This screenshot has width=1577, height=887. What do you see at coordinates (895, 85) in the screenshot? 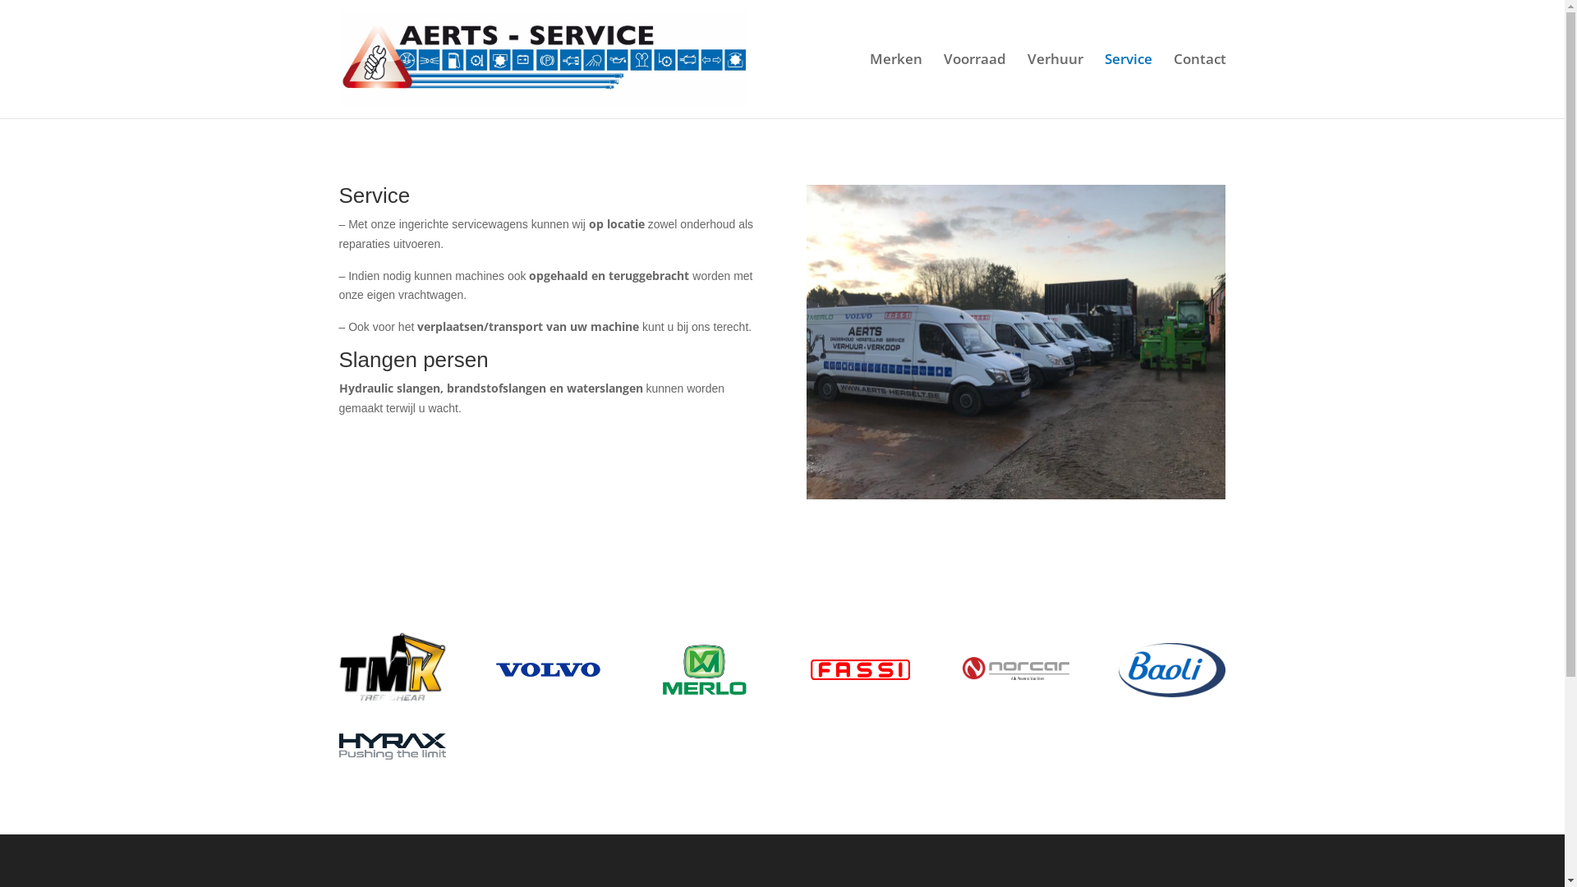
I see `Merken` at bounding box center [895, 85].